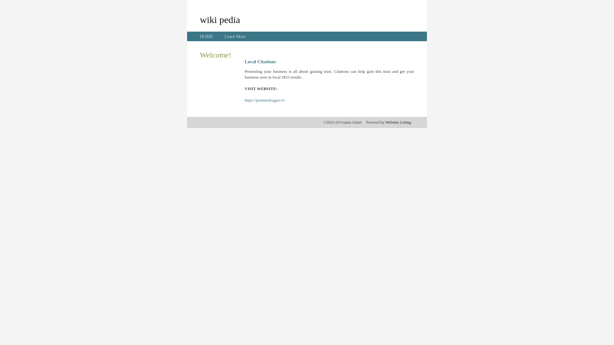  What do you see at coordinates (398, 122) in the screenshot?
I see `Websites Listing` at bounding box center [398, 122].